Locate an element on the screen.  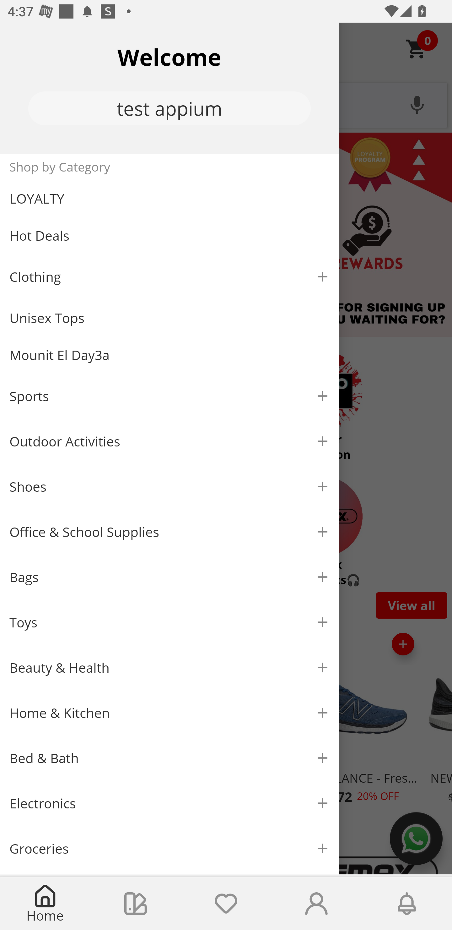
Search For Products is located at coordinates (226, 104).